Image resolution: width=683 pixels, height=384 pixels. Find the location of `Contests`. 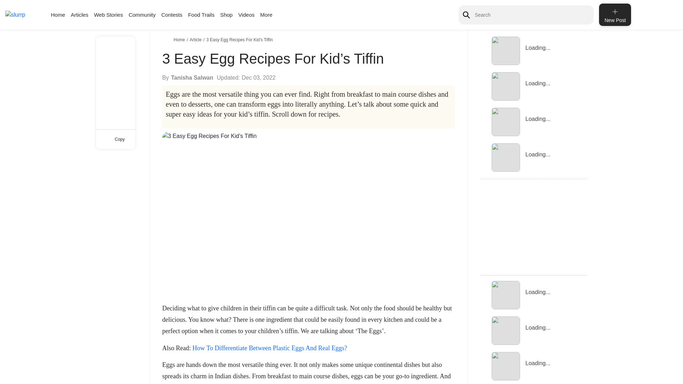

Contests is located at coordinates (171, 15).